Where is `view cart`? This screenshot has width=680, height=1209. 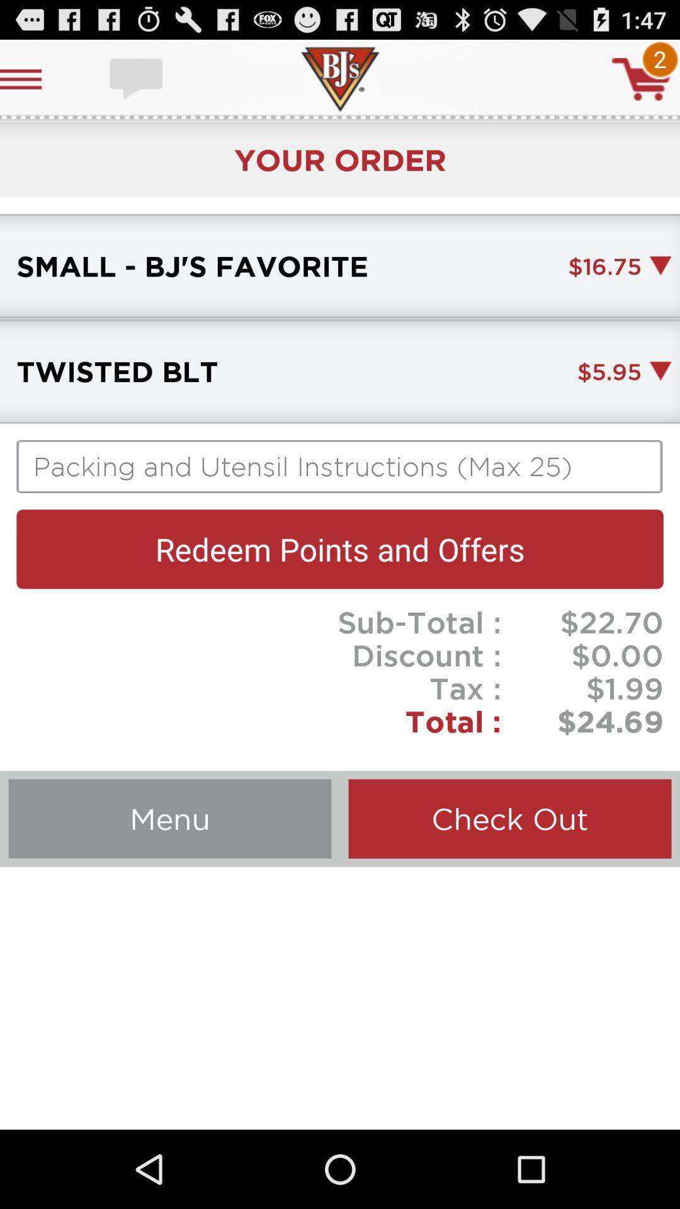
view cart is located at coordinates (642, 79).